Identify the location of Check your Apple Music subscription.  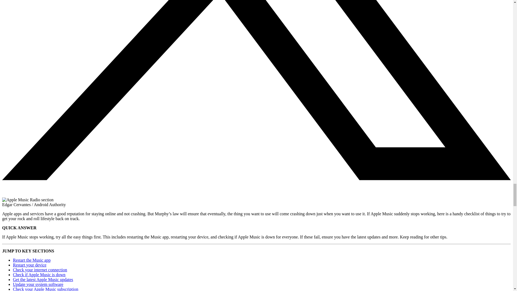
(46, 289).